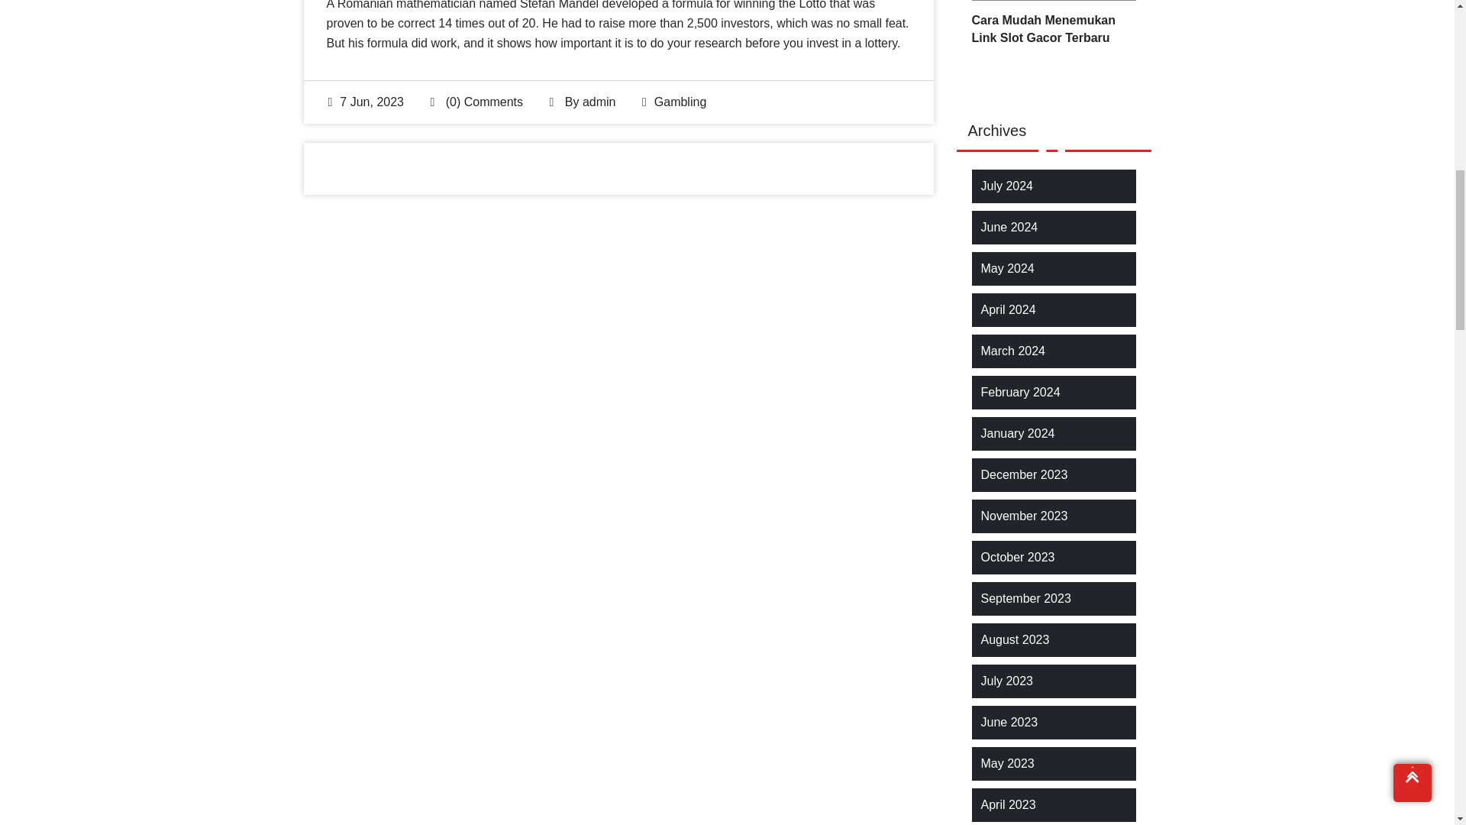  Describe the element at coordinates (1006, 764) in the screenshot. I see `May 2023` at that location.